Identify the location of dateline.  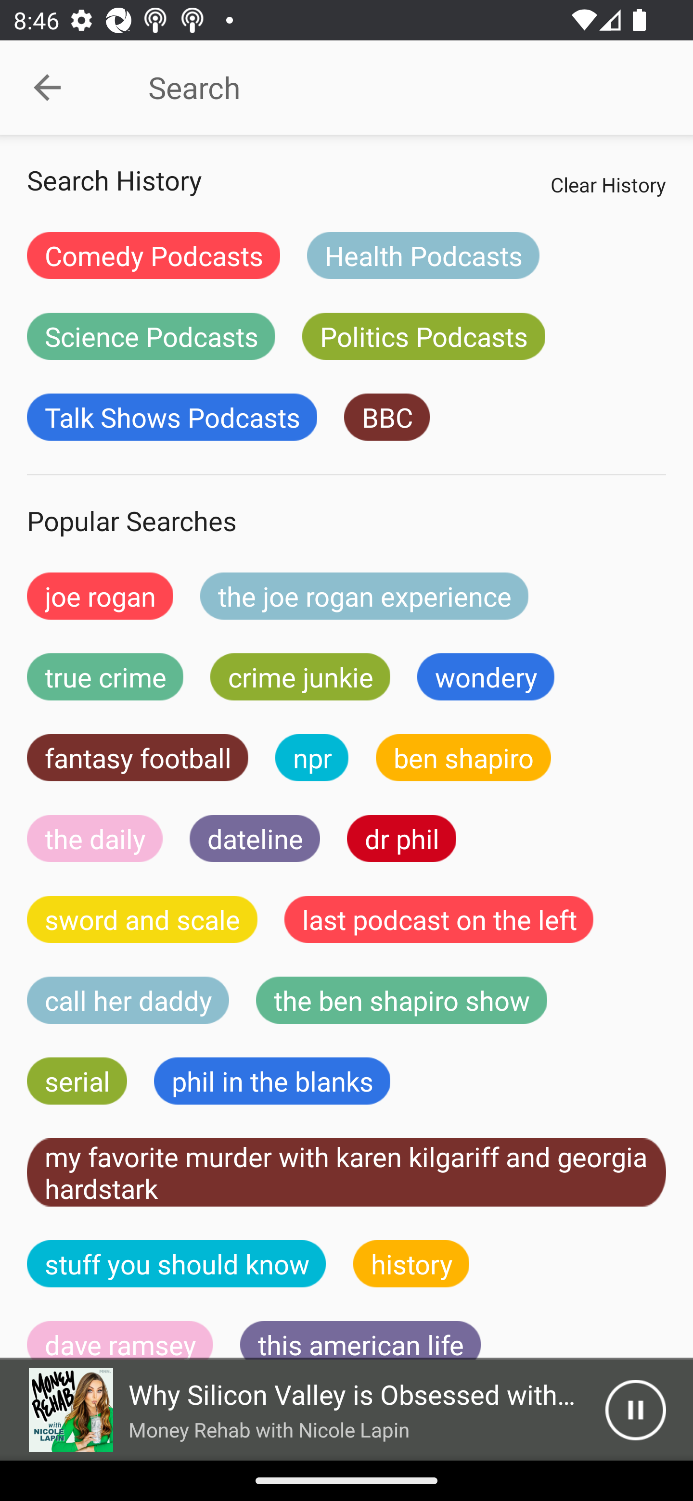
(255, 838).